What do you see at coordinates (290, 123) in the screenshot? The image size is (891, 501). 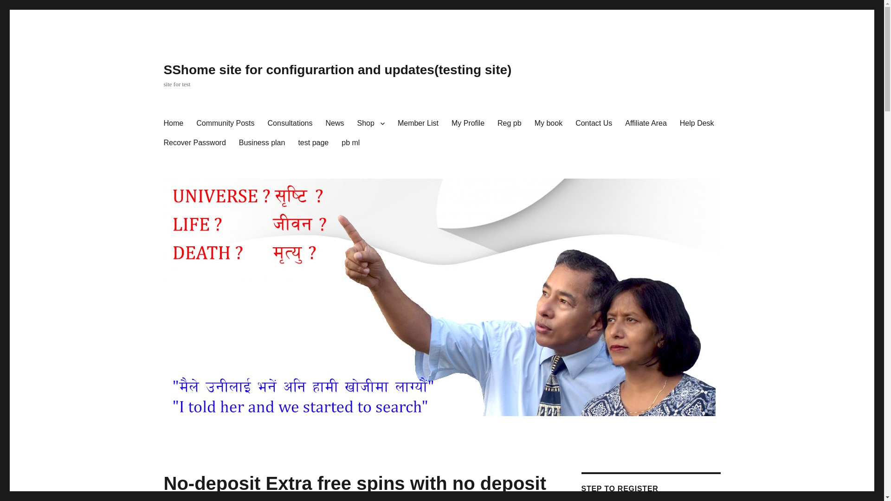 I see `Consultations` at bounding box center [290, 123].